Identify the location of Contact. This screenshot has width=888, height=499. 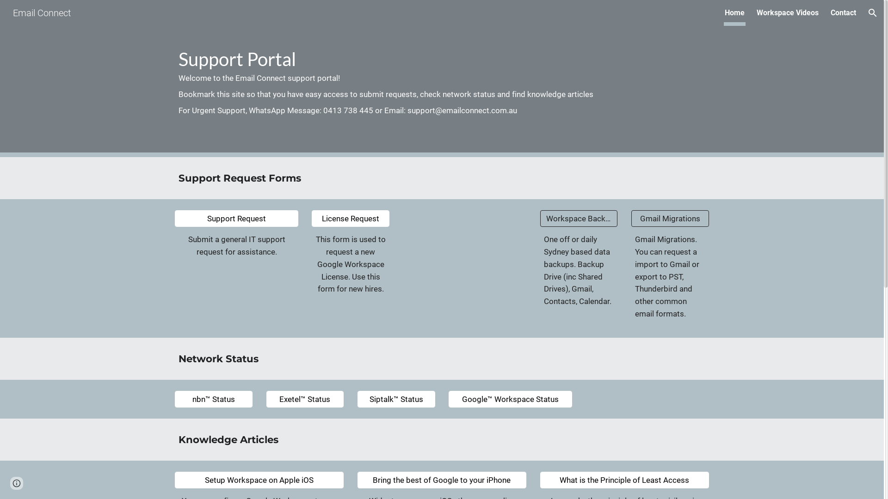
(844, 13).